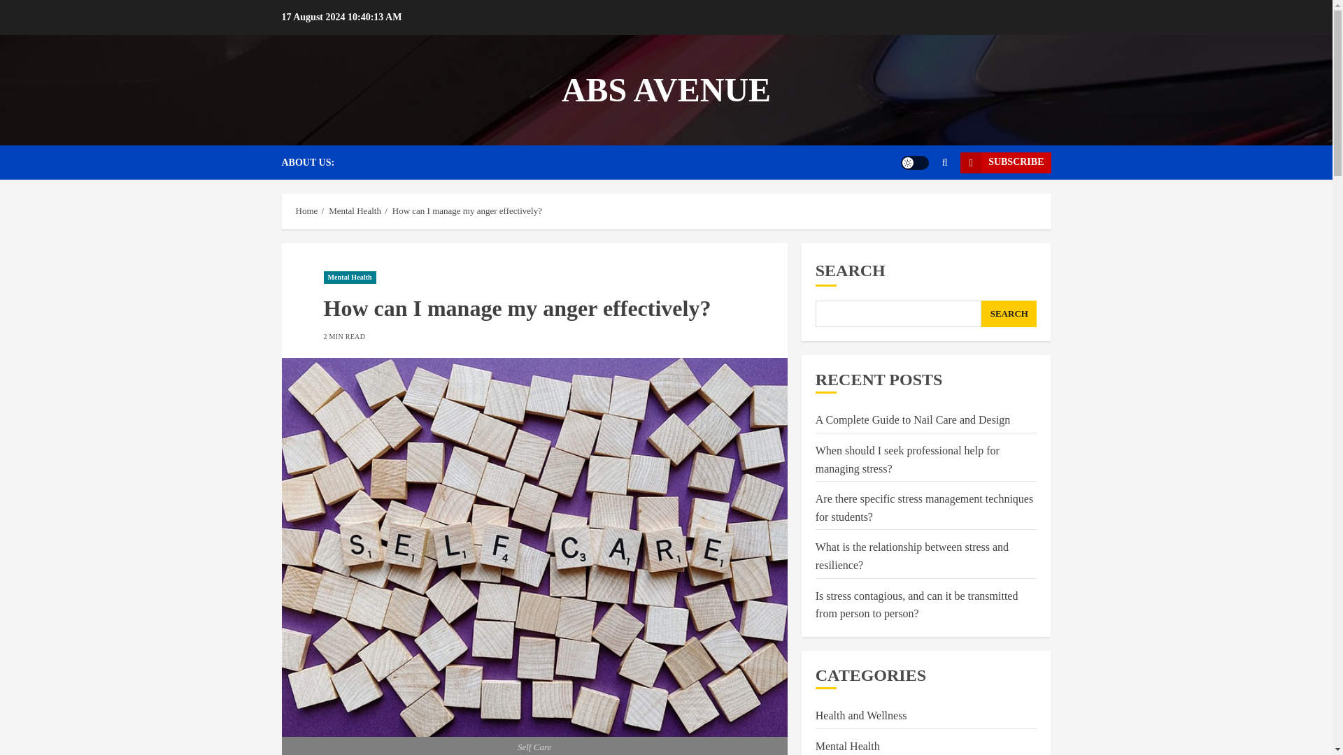 The height and width of the screenshot is (755, 1343). I want to click on SUBSCRIBE, so click(1004, 163).